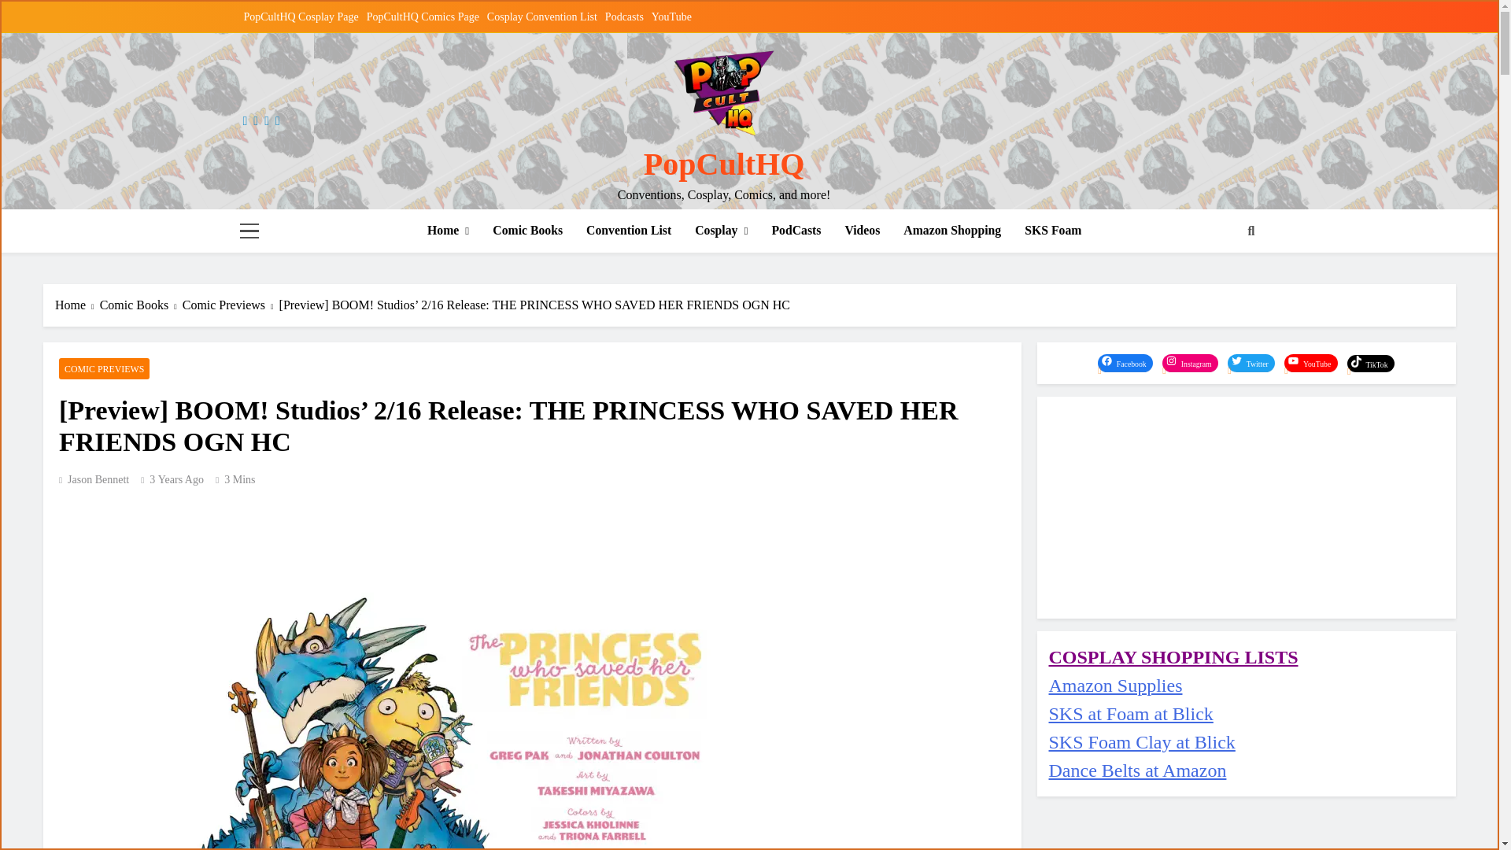  What do you see at coordinates (1052, 230) in the screenshot?
I see `SKS Foam` at bounding box center [1052, 230].